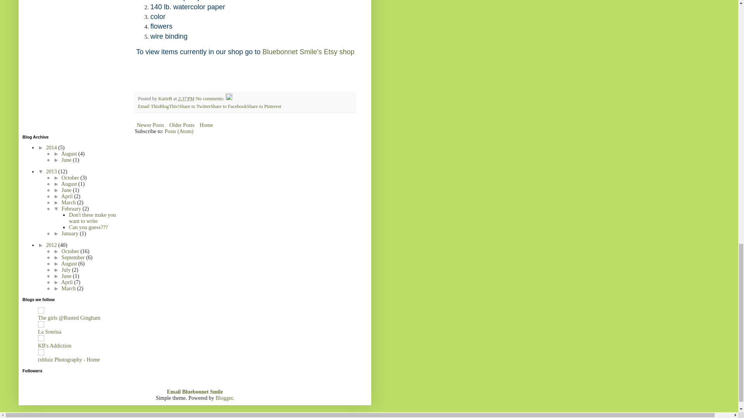 The width and height of the screenshot is (744, 418). I want to click on KatieB, so click(165, 99).